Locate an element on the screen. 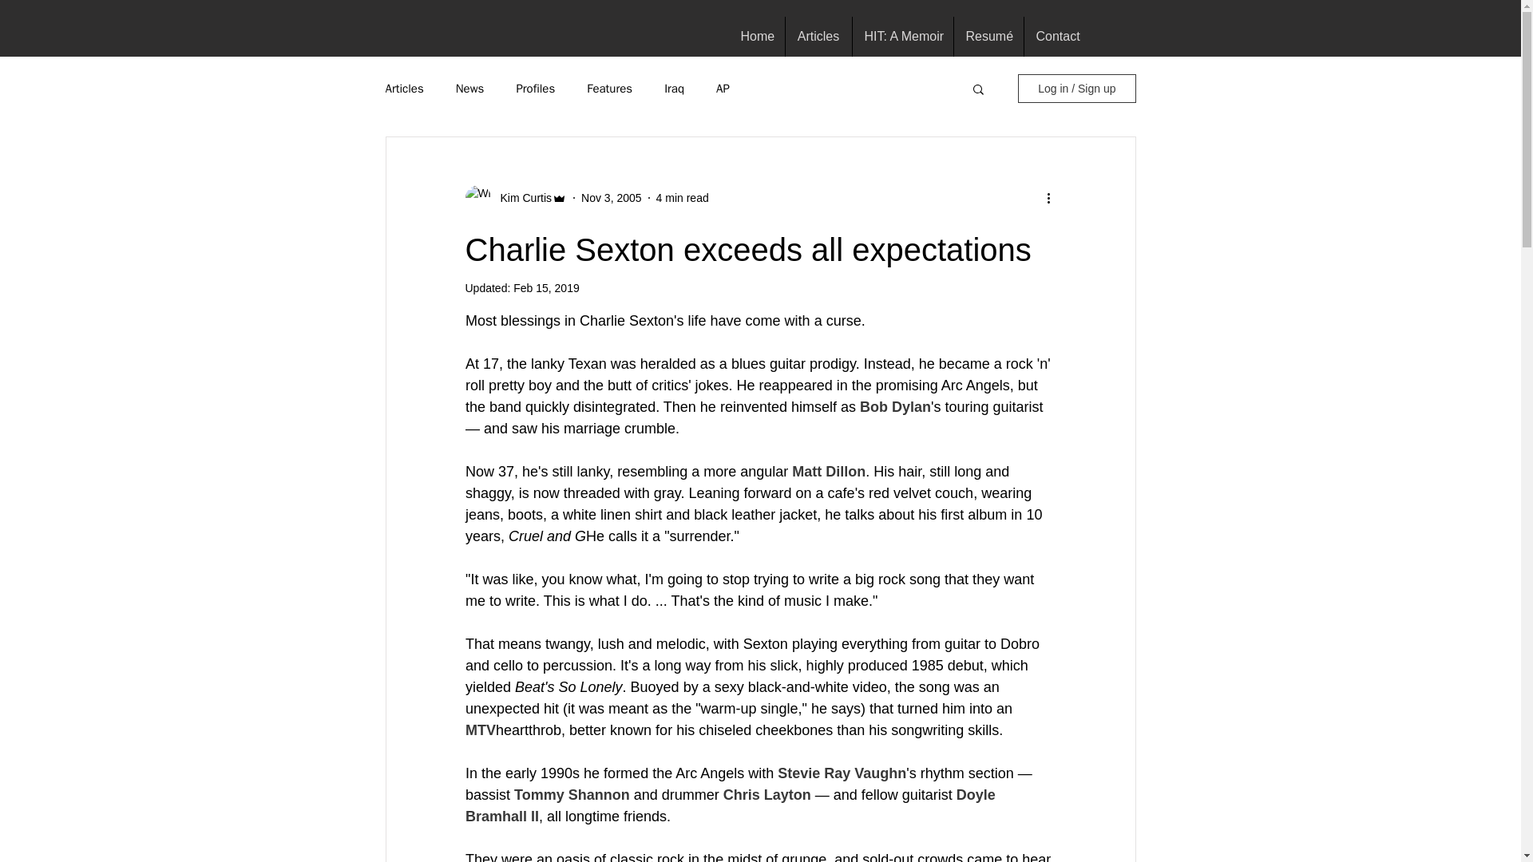 This screenshot has width=1533, height=862. Chris Layton is located at coordinates (766, 795).